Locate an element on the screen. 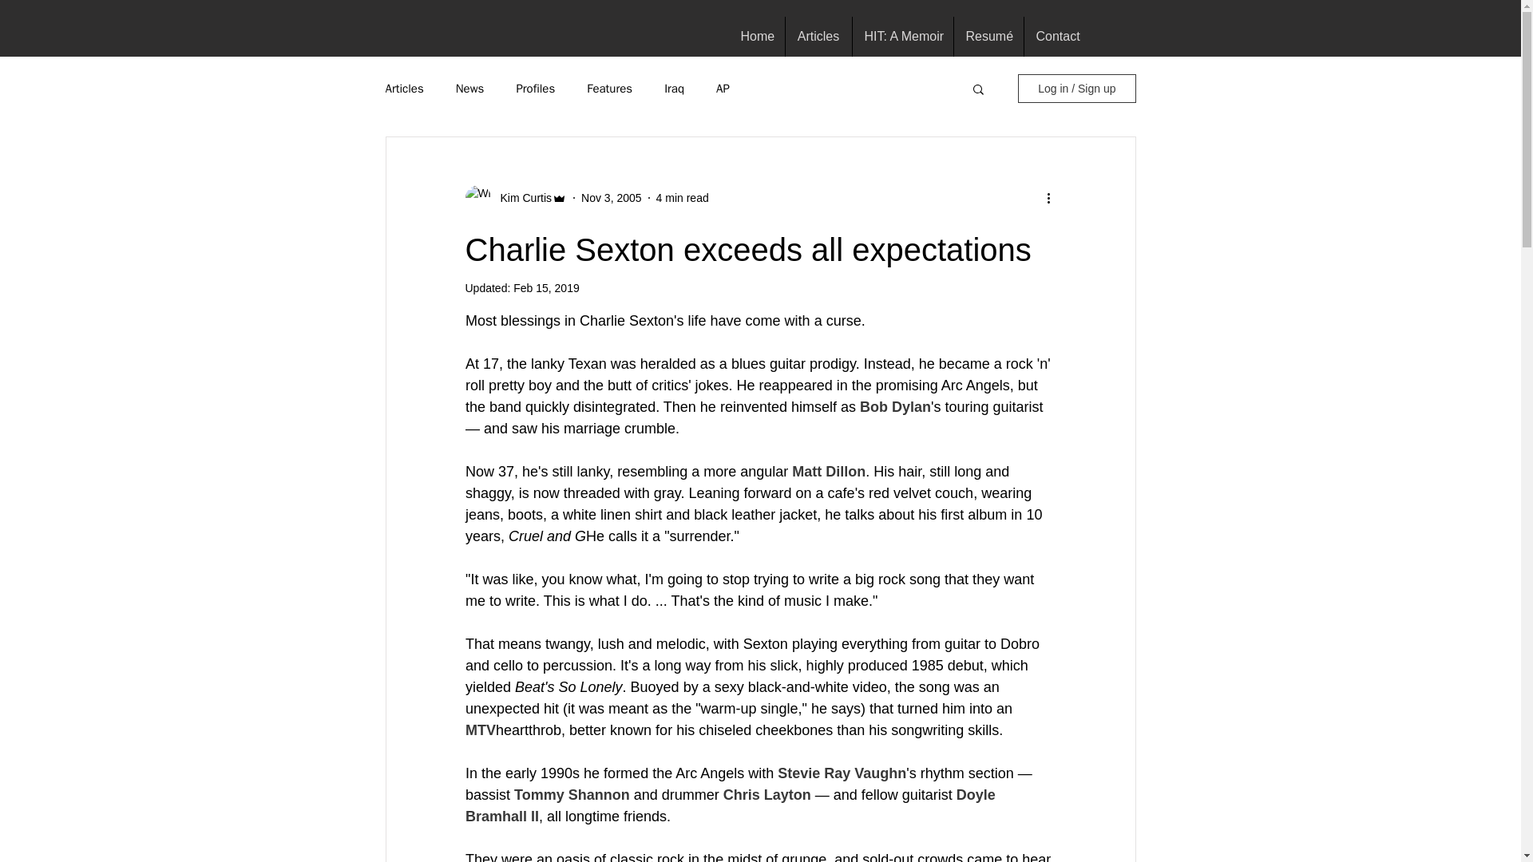 This screenshot has width=1533, height=862. Chris Layton is located at coordinates (766, 795).